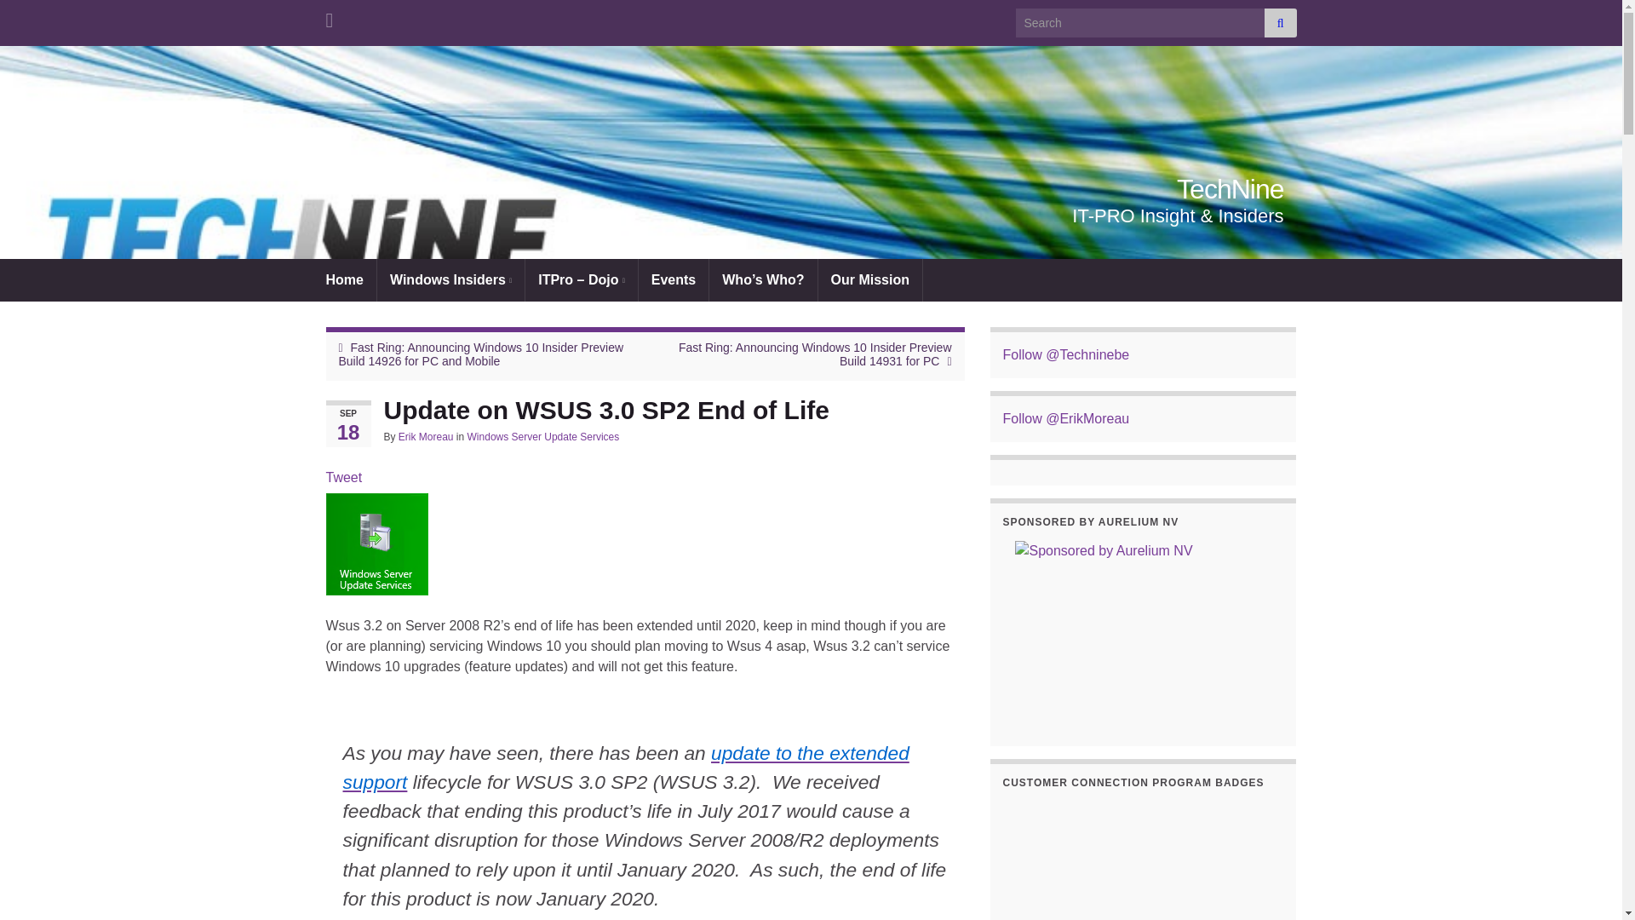  I want to click on update to the extended support, so click(625, 767).